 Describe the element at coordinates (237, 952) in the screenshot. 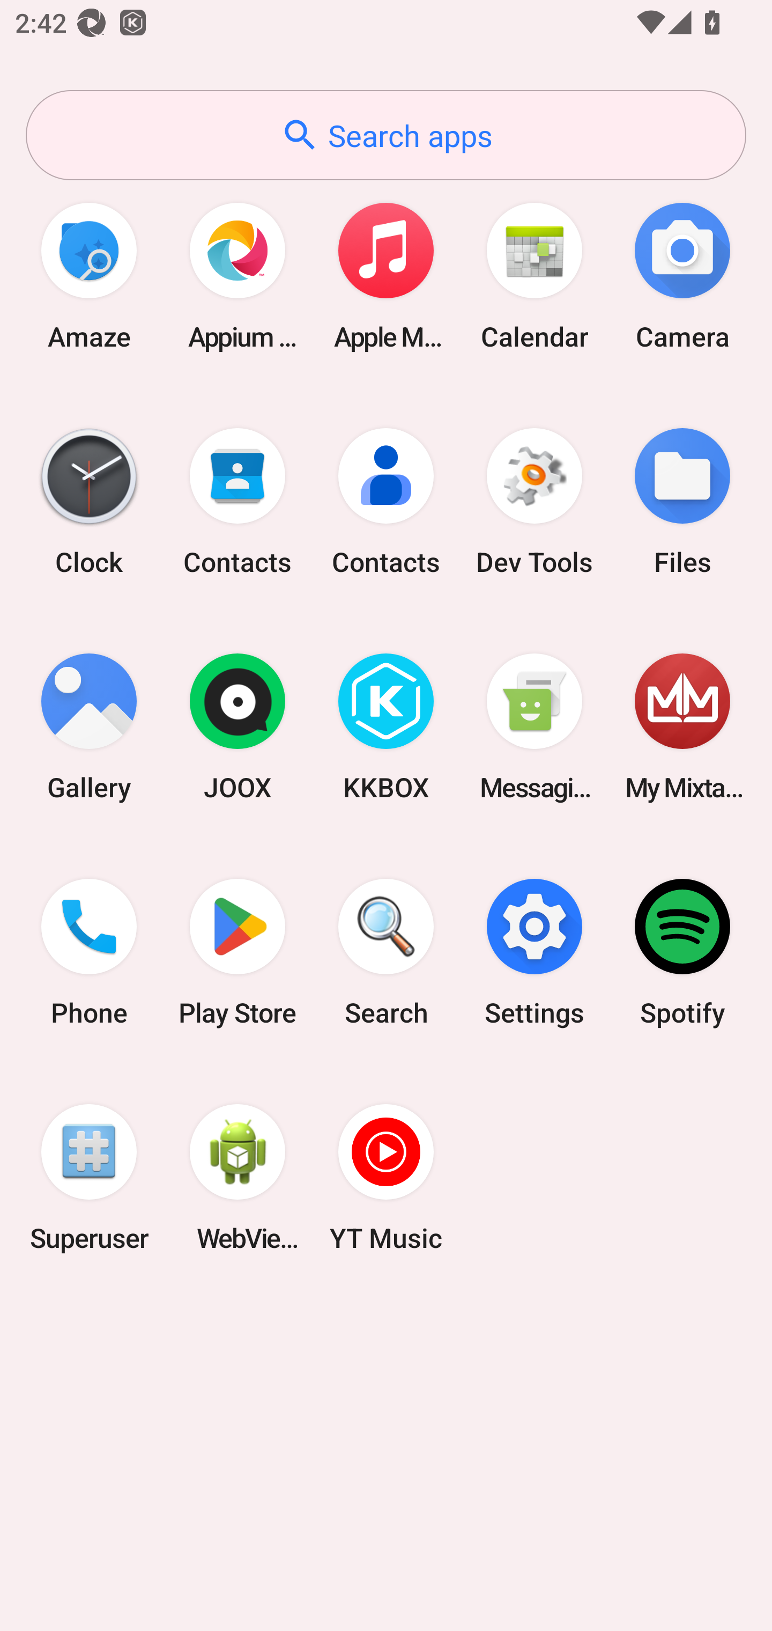

I see `Play Store` at that location.